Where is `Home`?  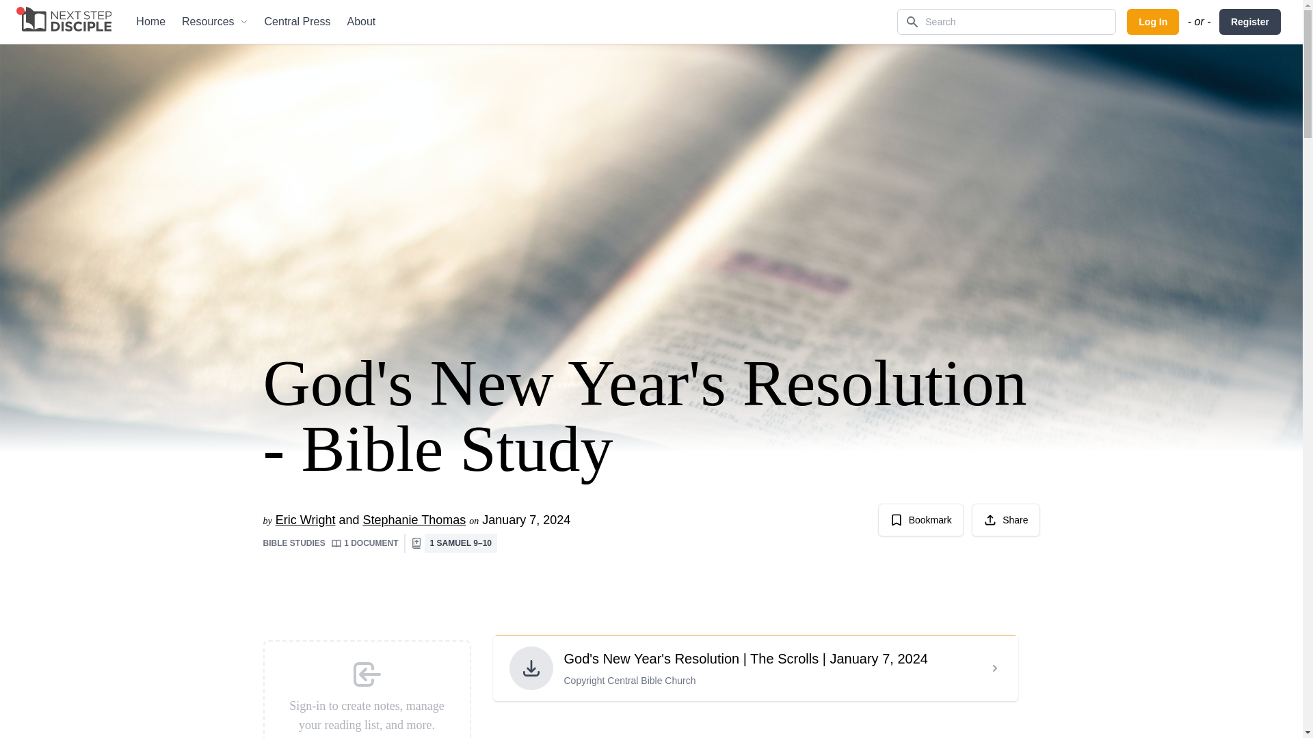 Home is located at coordinates (150, 21).